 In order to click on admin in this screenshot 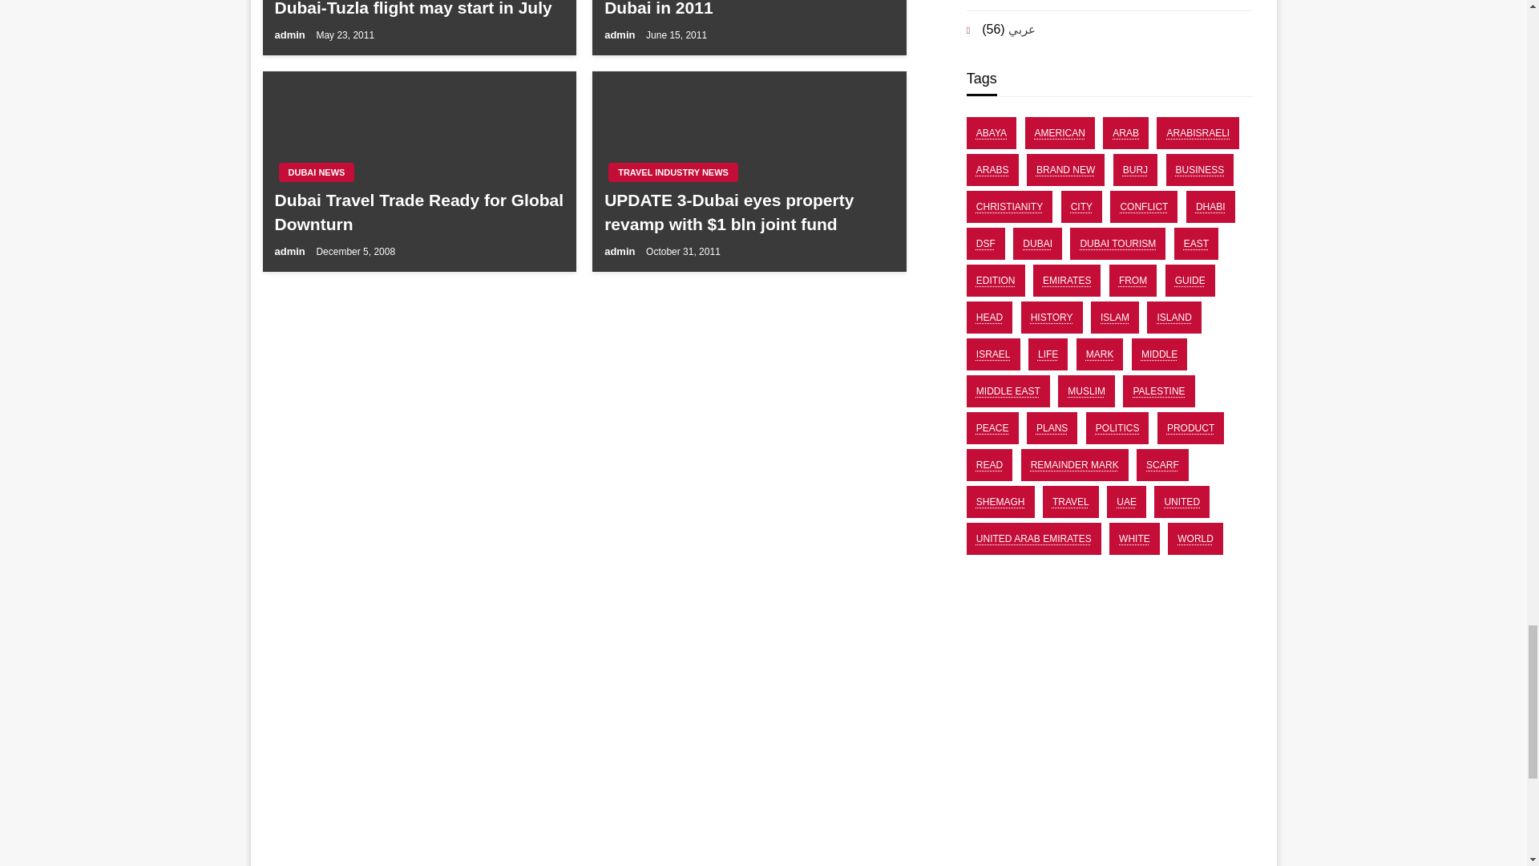, I will do `click(290, 34)`.